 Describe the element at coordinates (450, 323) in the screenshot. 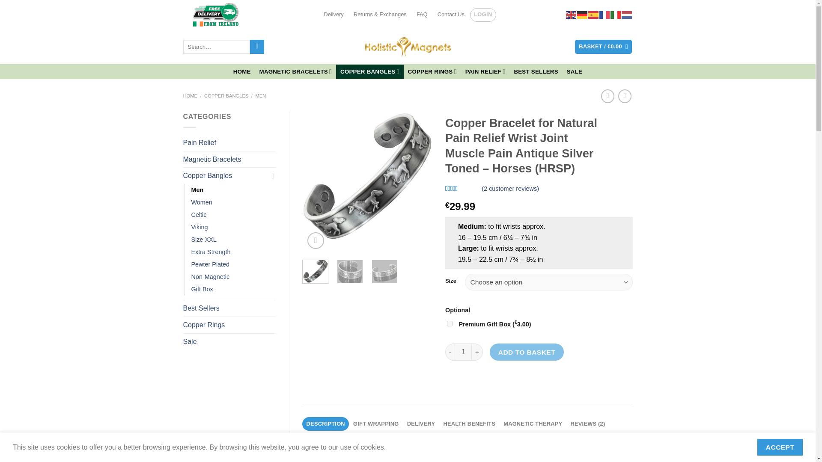

I see `on` at that location.